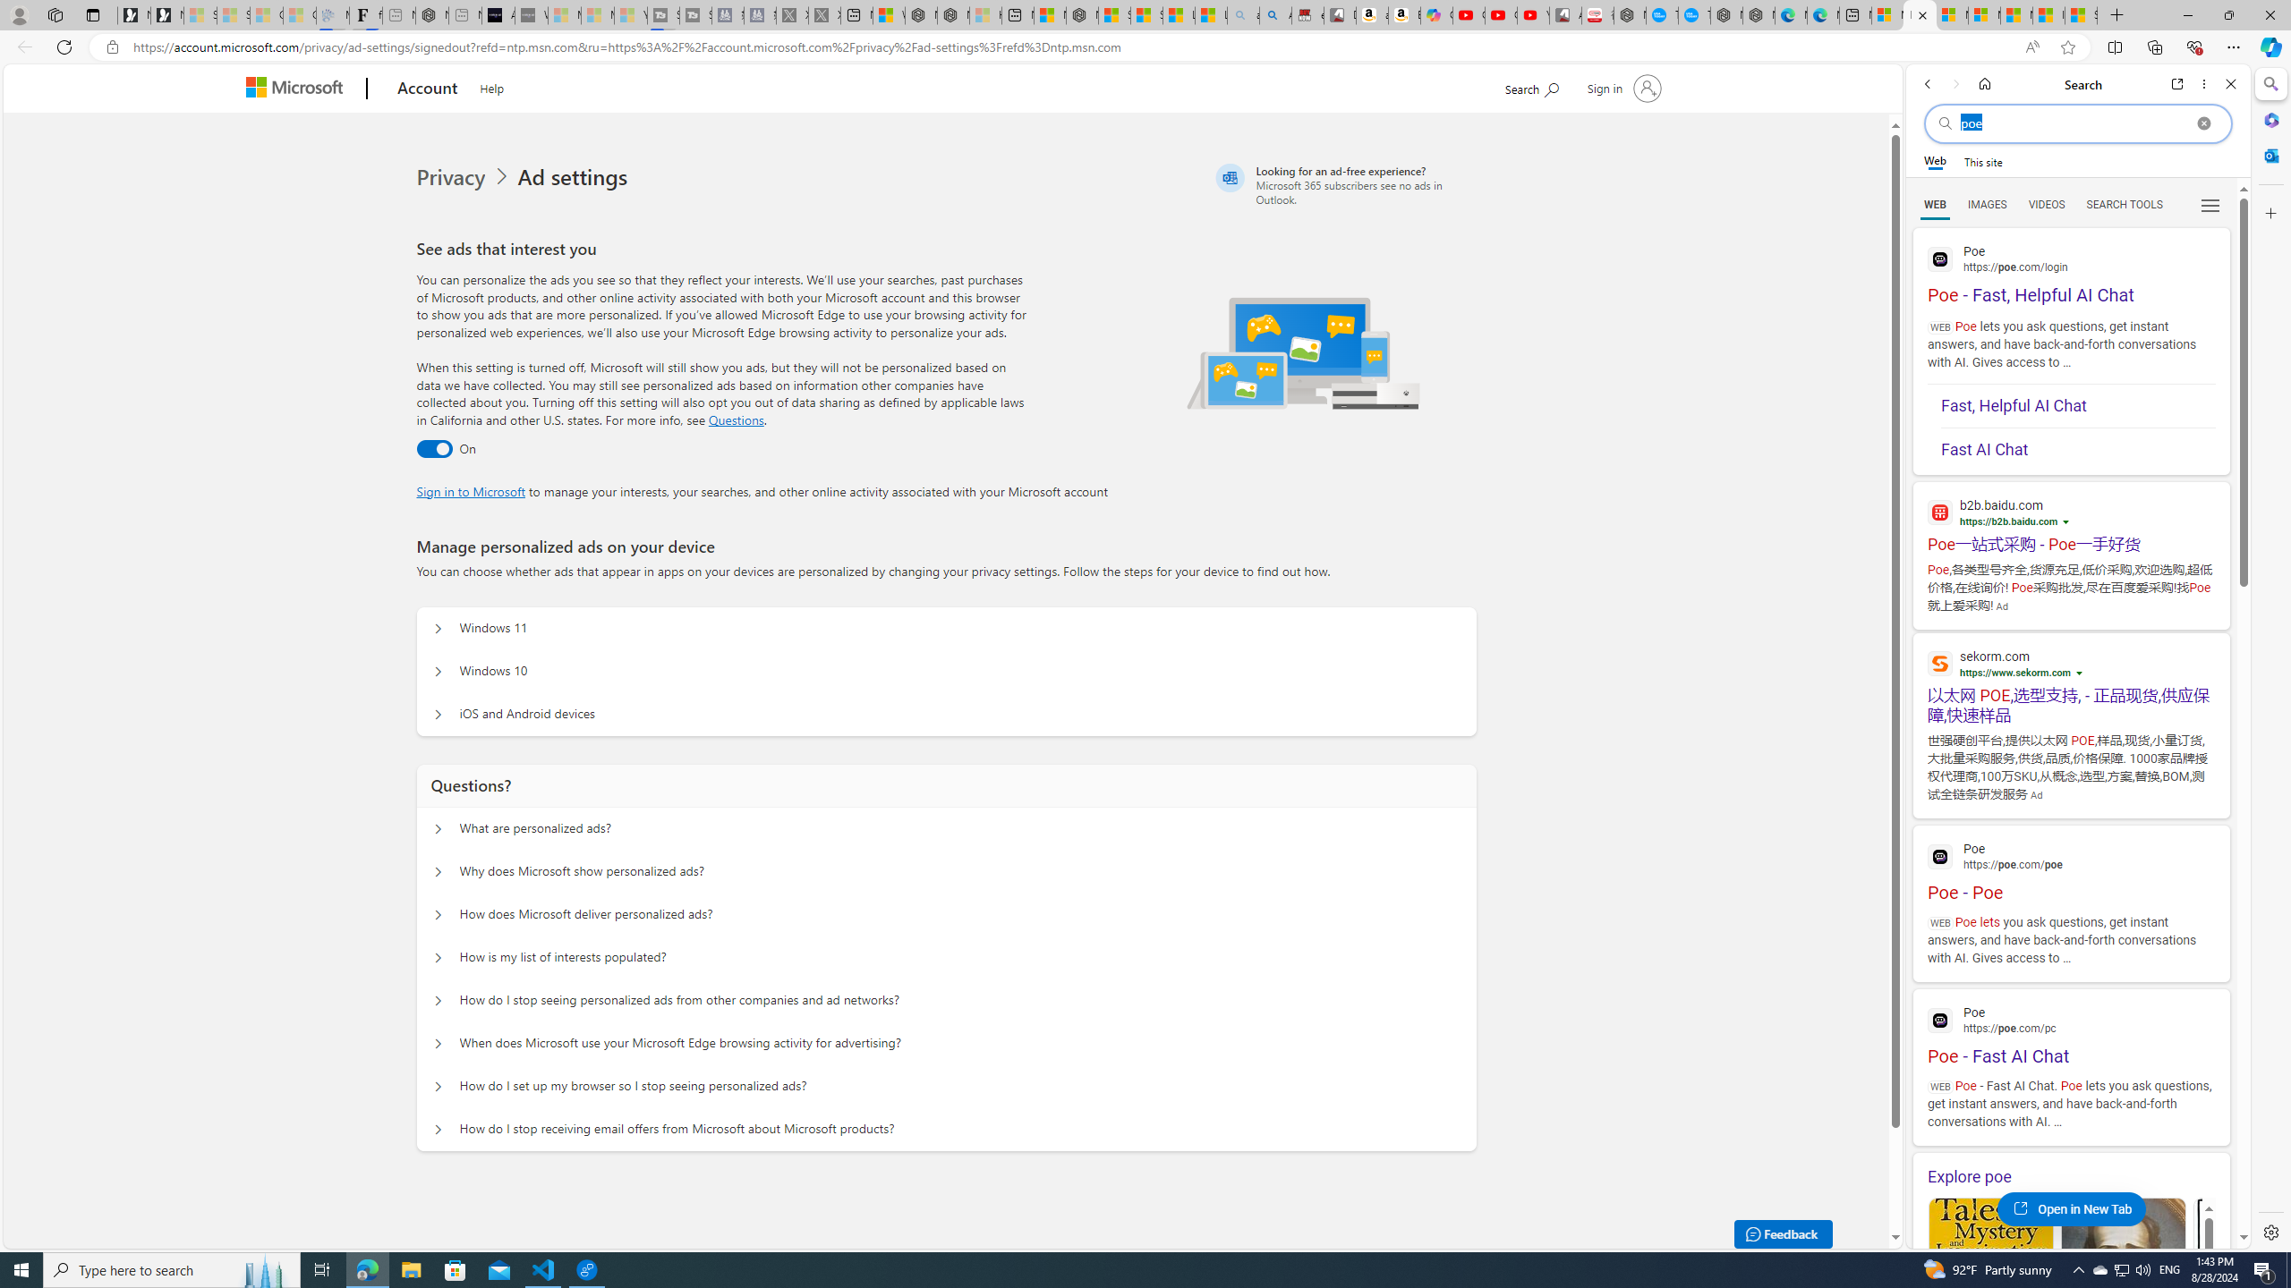 The image size is (2291, 1288). I want to click on WEB  , so click(1936, 205).